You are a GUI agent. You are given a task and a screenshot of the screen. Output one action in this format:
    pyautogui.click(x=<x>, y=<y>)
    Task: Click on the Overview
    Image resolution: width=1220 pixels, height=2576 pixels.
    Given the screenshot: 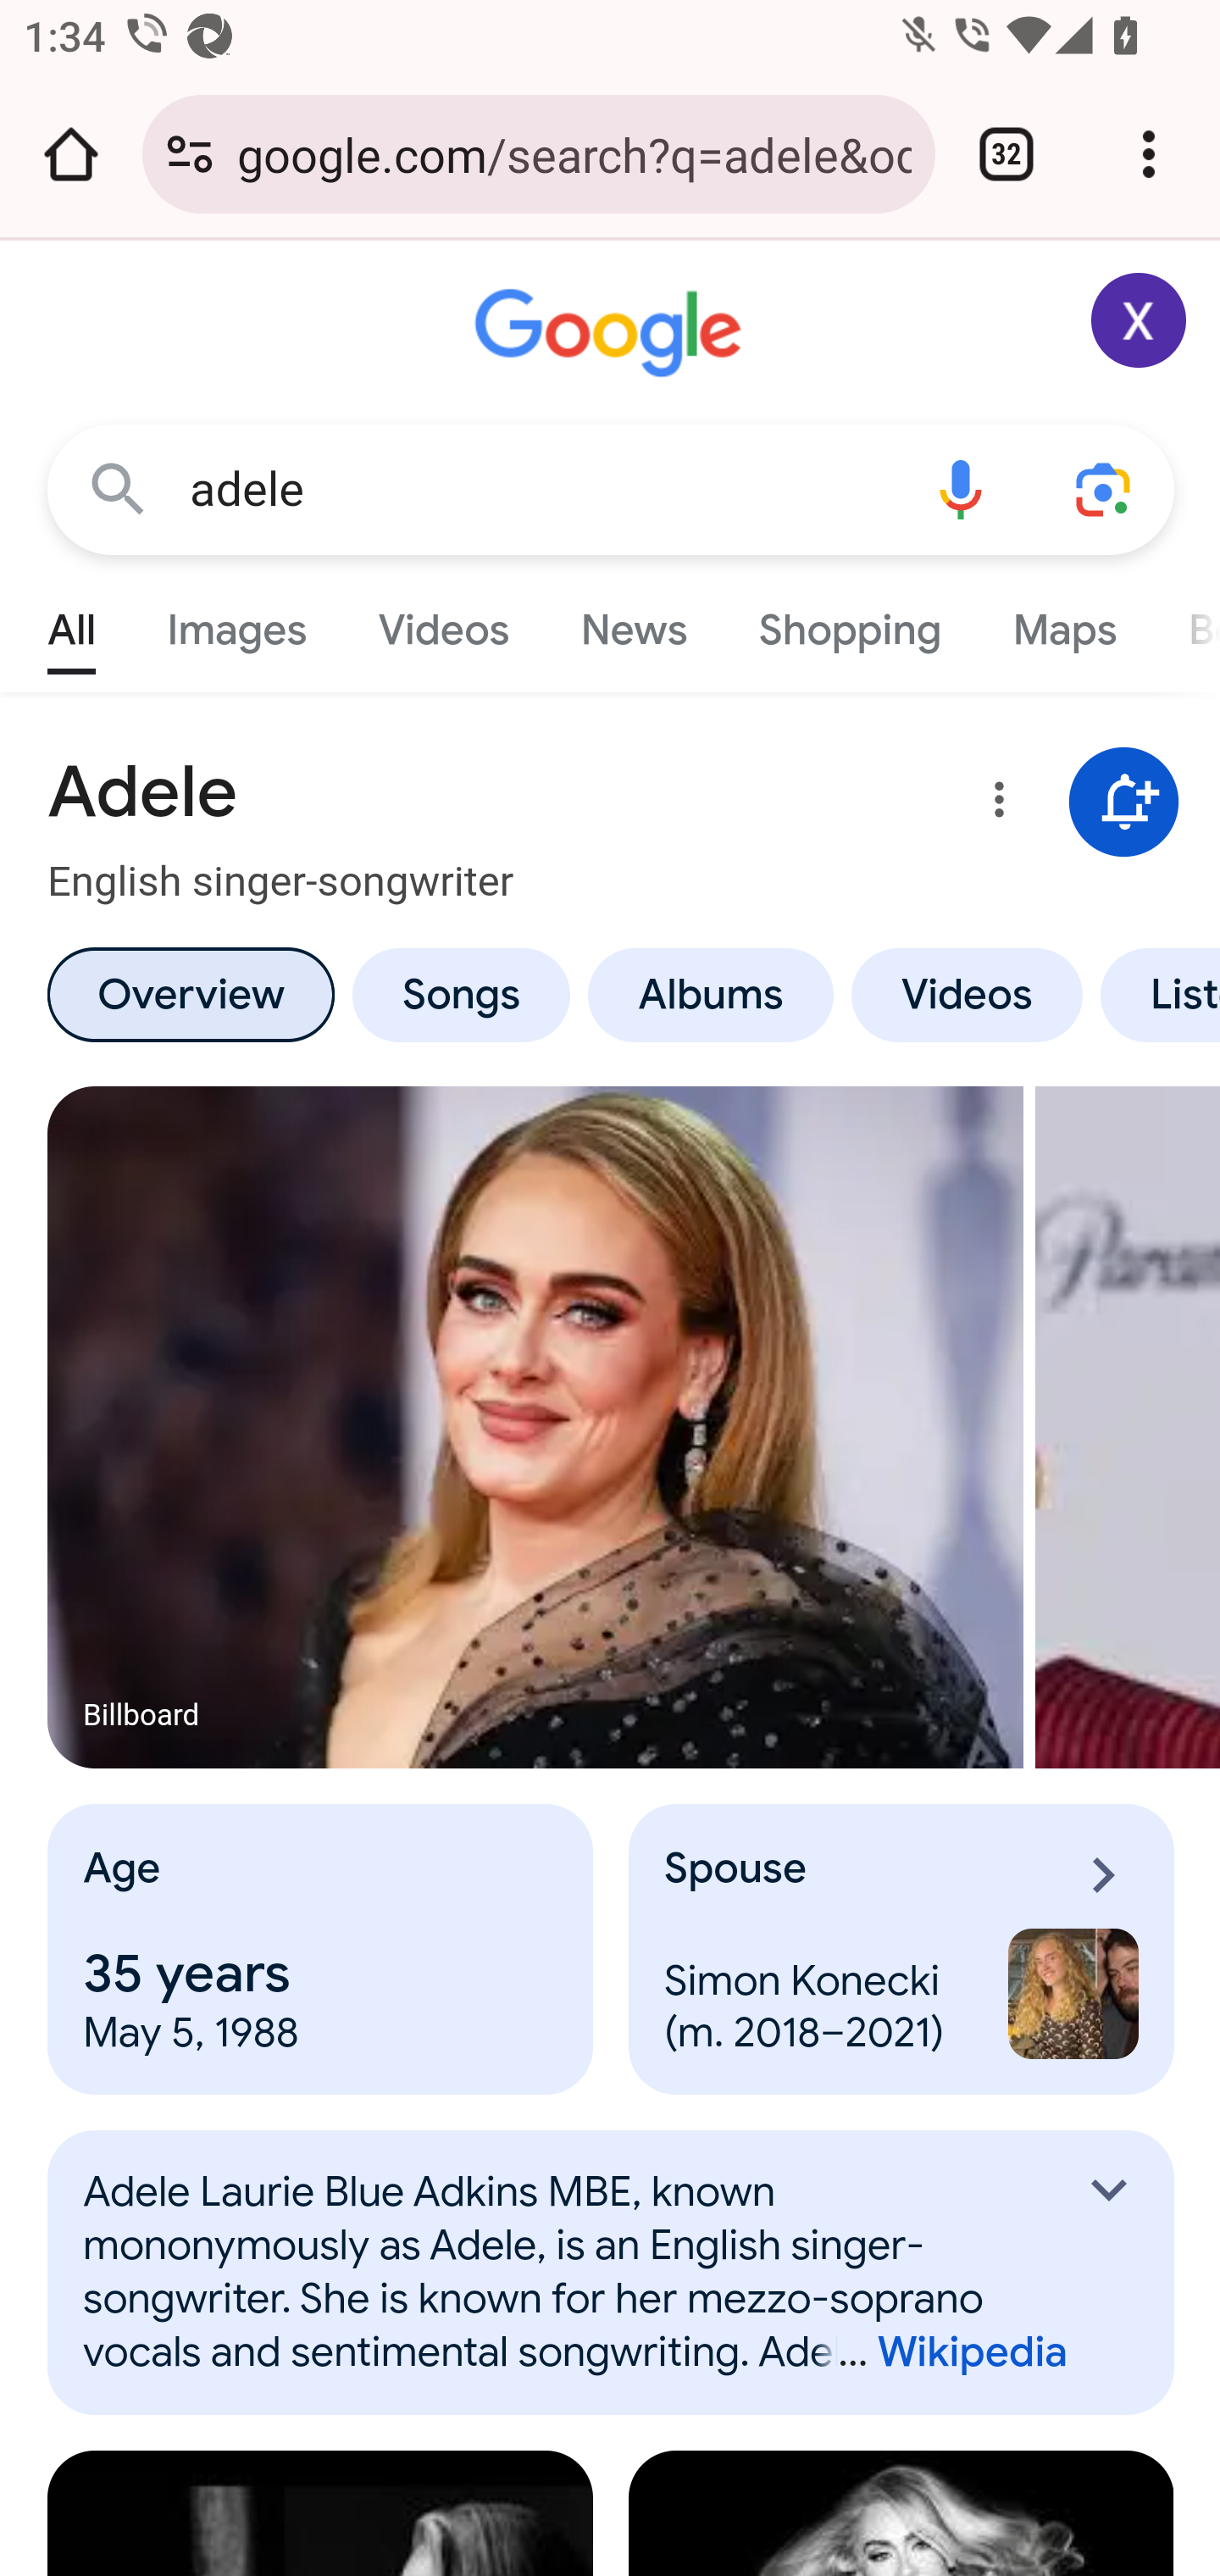 What is the action you would take?
    pyautogui.click(x=190, y=994)
    